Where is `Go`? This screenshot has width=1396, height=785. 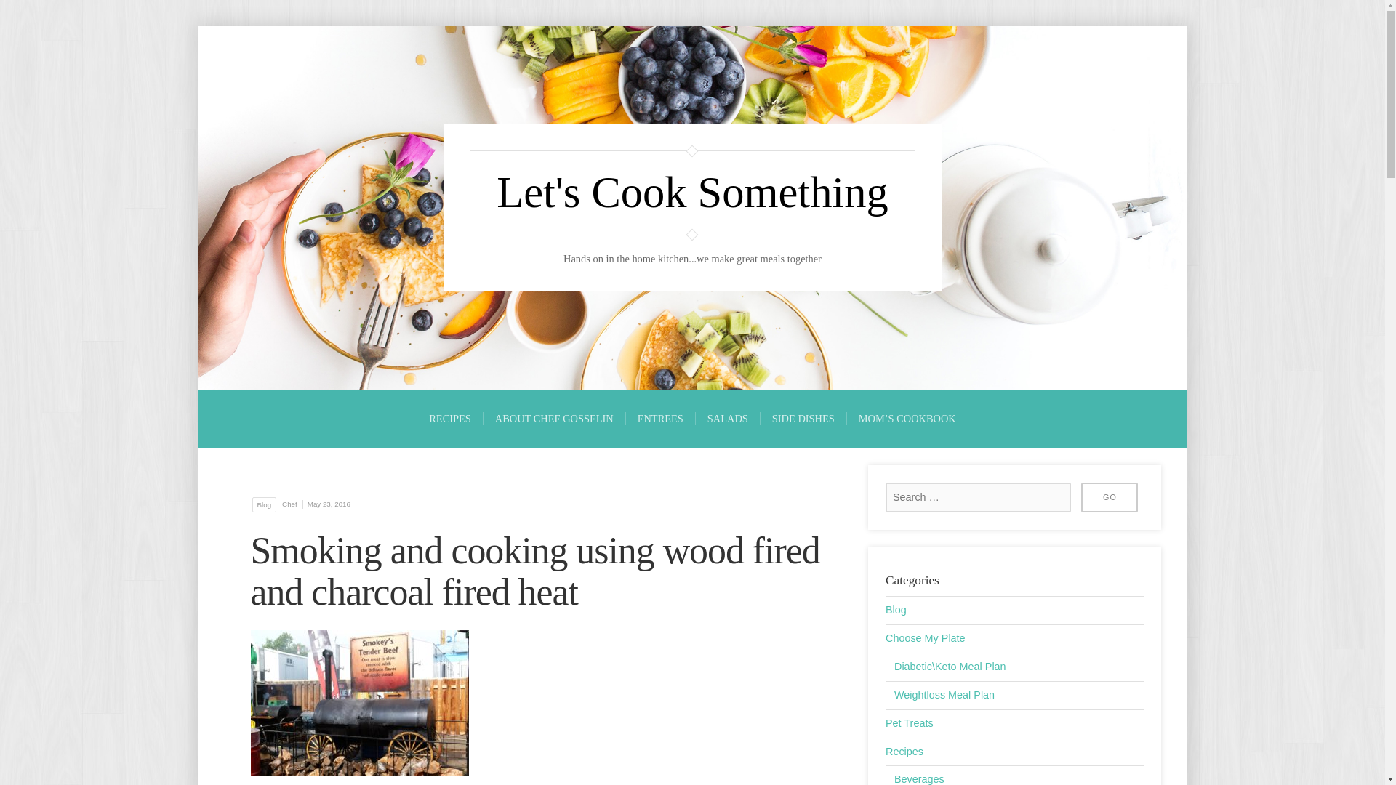
Go is located at coordinates (1109, 497).